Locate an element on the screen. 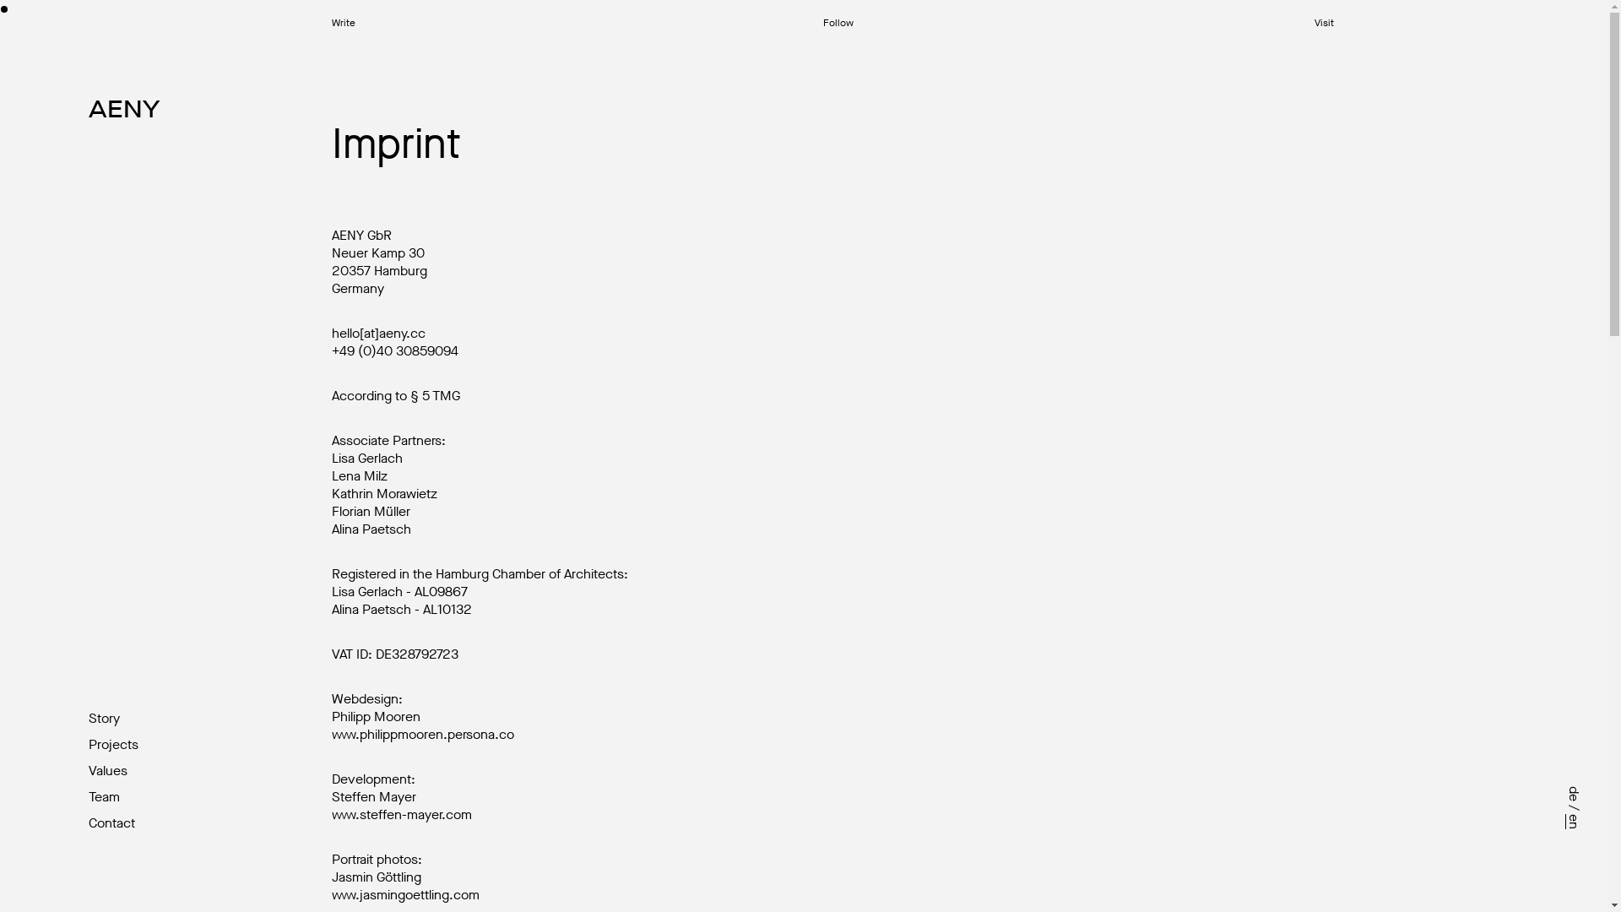 This screenshot has width=1621, height=912. Visit is located at coordinates (1324, 23).